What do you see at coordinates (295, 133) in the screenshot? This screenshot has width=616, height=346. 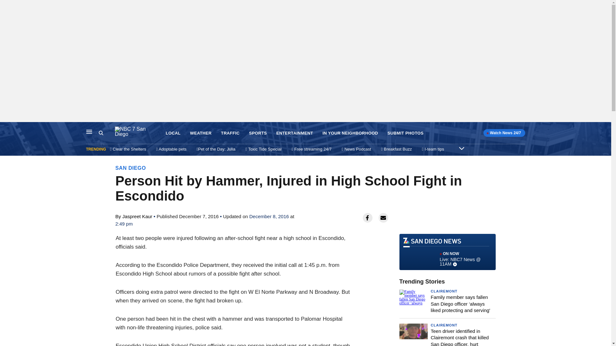 I see `ENTERTAINMENT` at bounding box center [295, 133].